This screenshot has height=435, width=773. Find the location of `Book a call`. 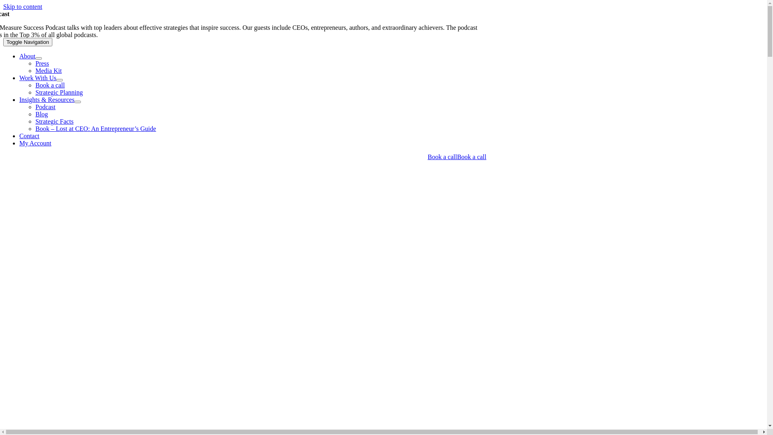

Book a call is located at coordinates (50, 85).